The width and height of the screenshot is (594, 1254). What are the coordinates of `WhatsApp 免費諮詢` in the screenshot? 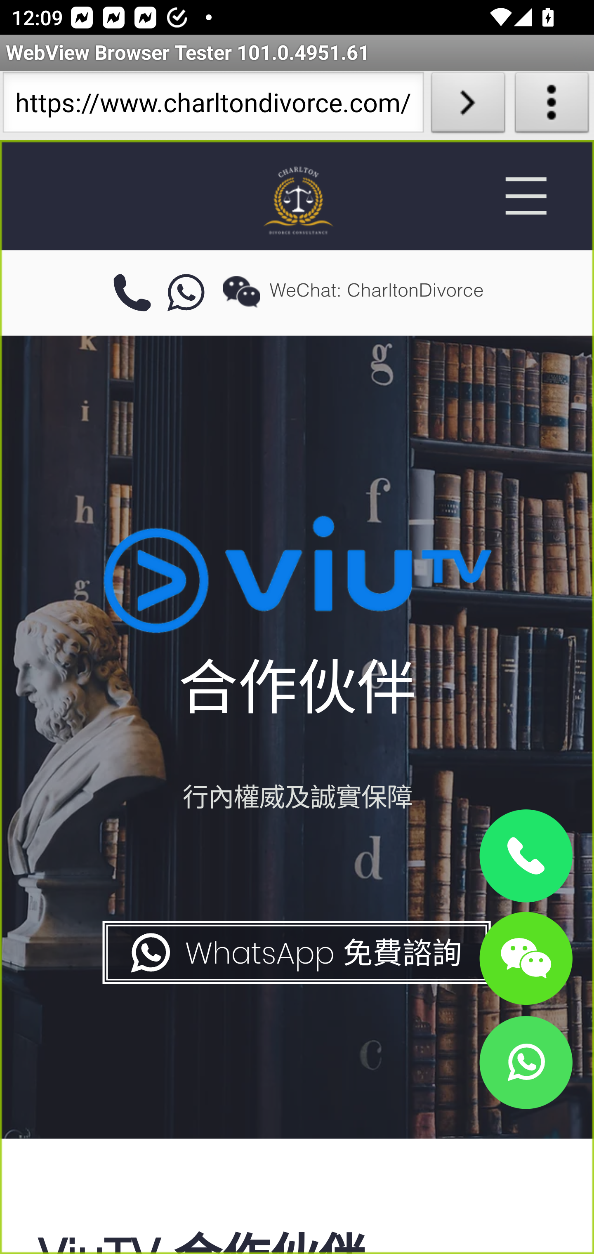 It's located at (295, 953).